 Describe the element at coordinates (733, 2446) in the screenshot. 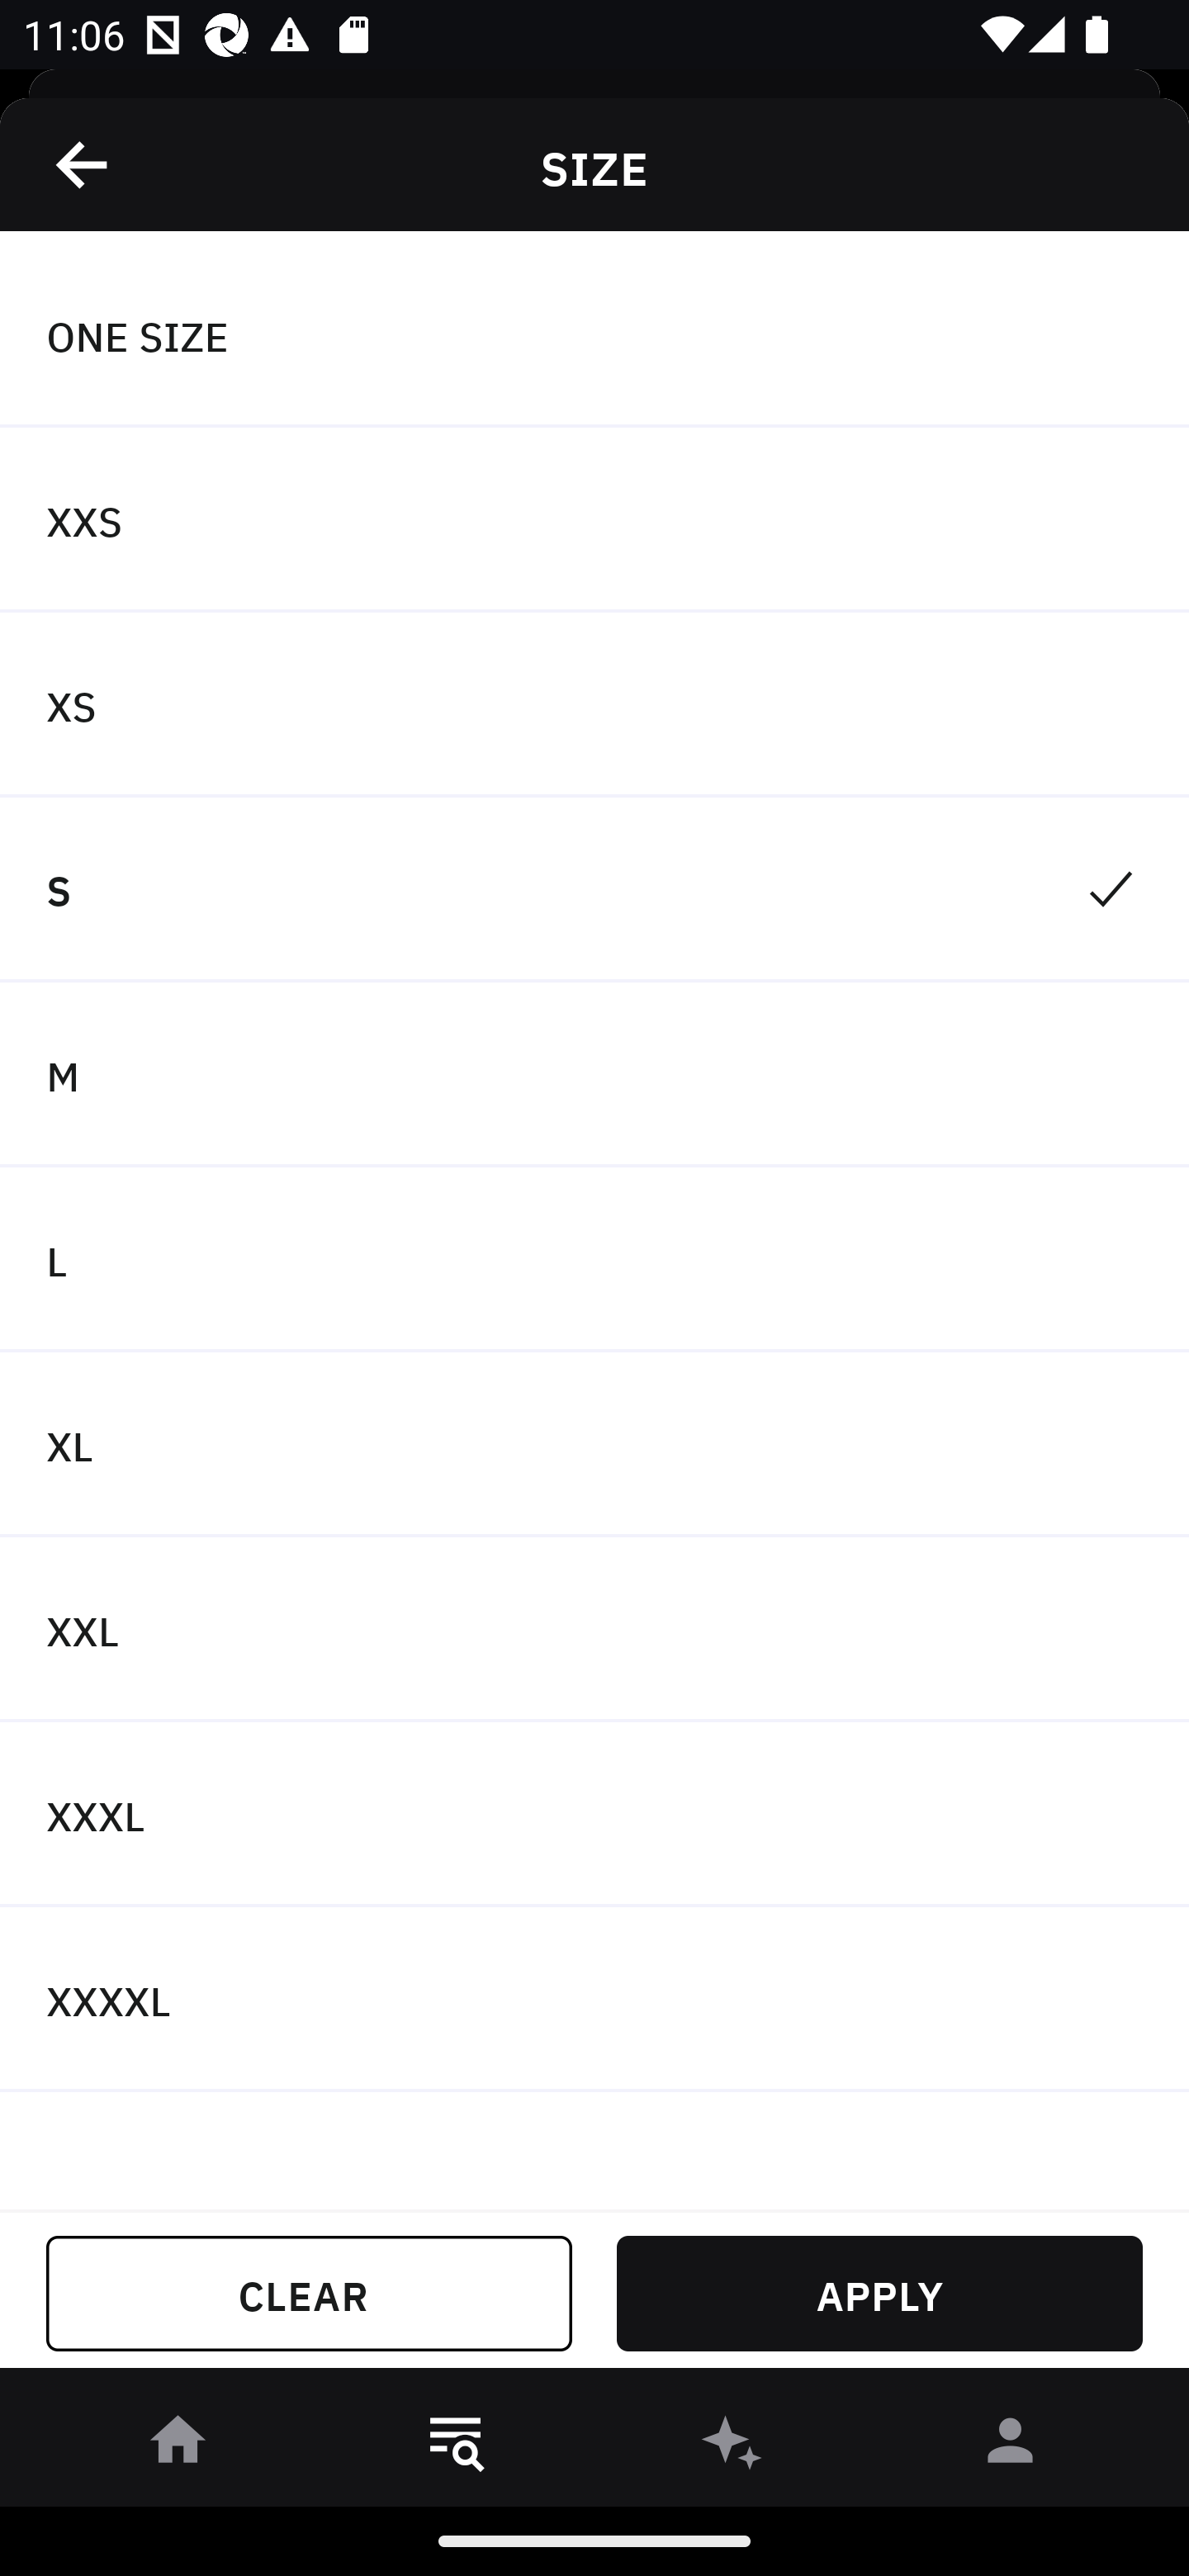

I see `󰫢` at that location.